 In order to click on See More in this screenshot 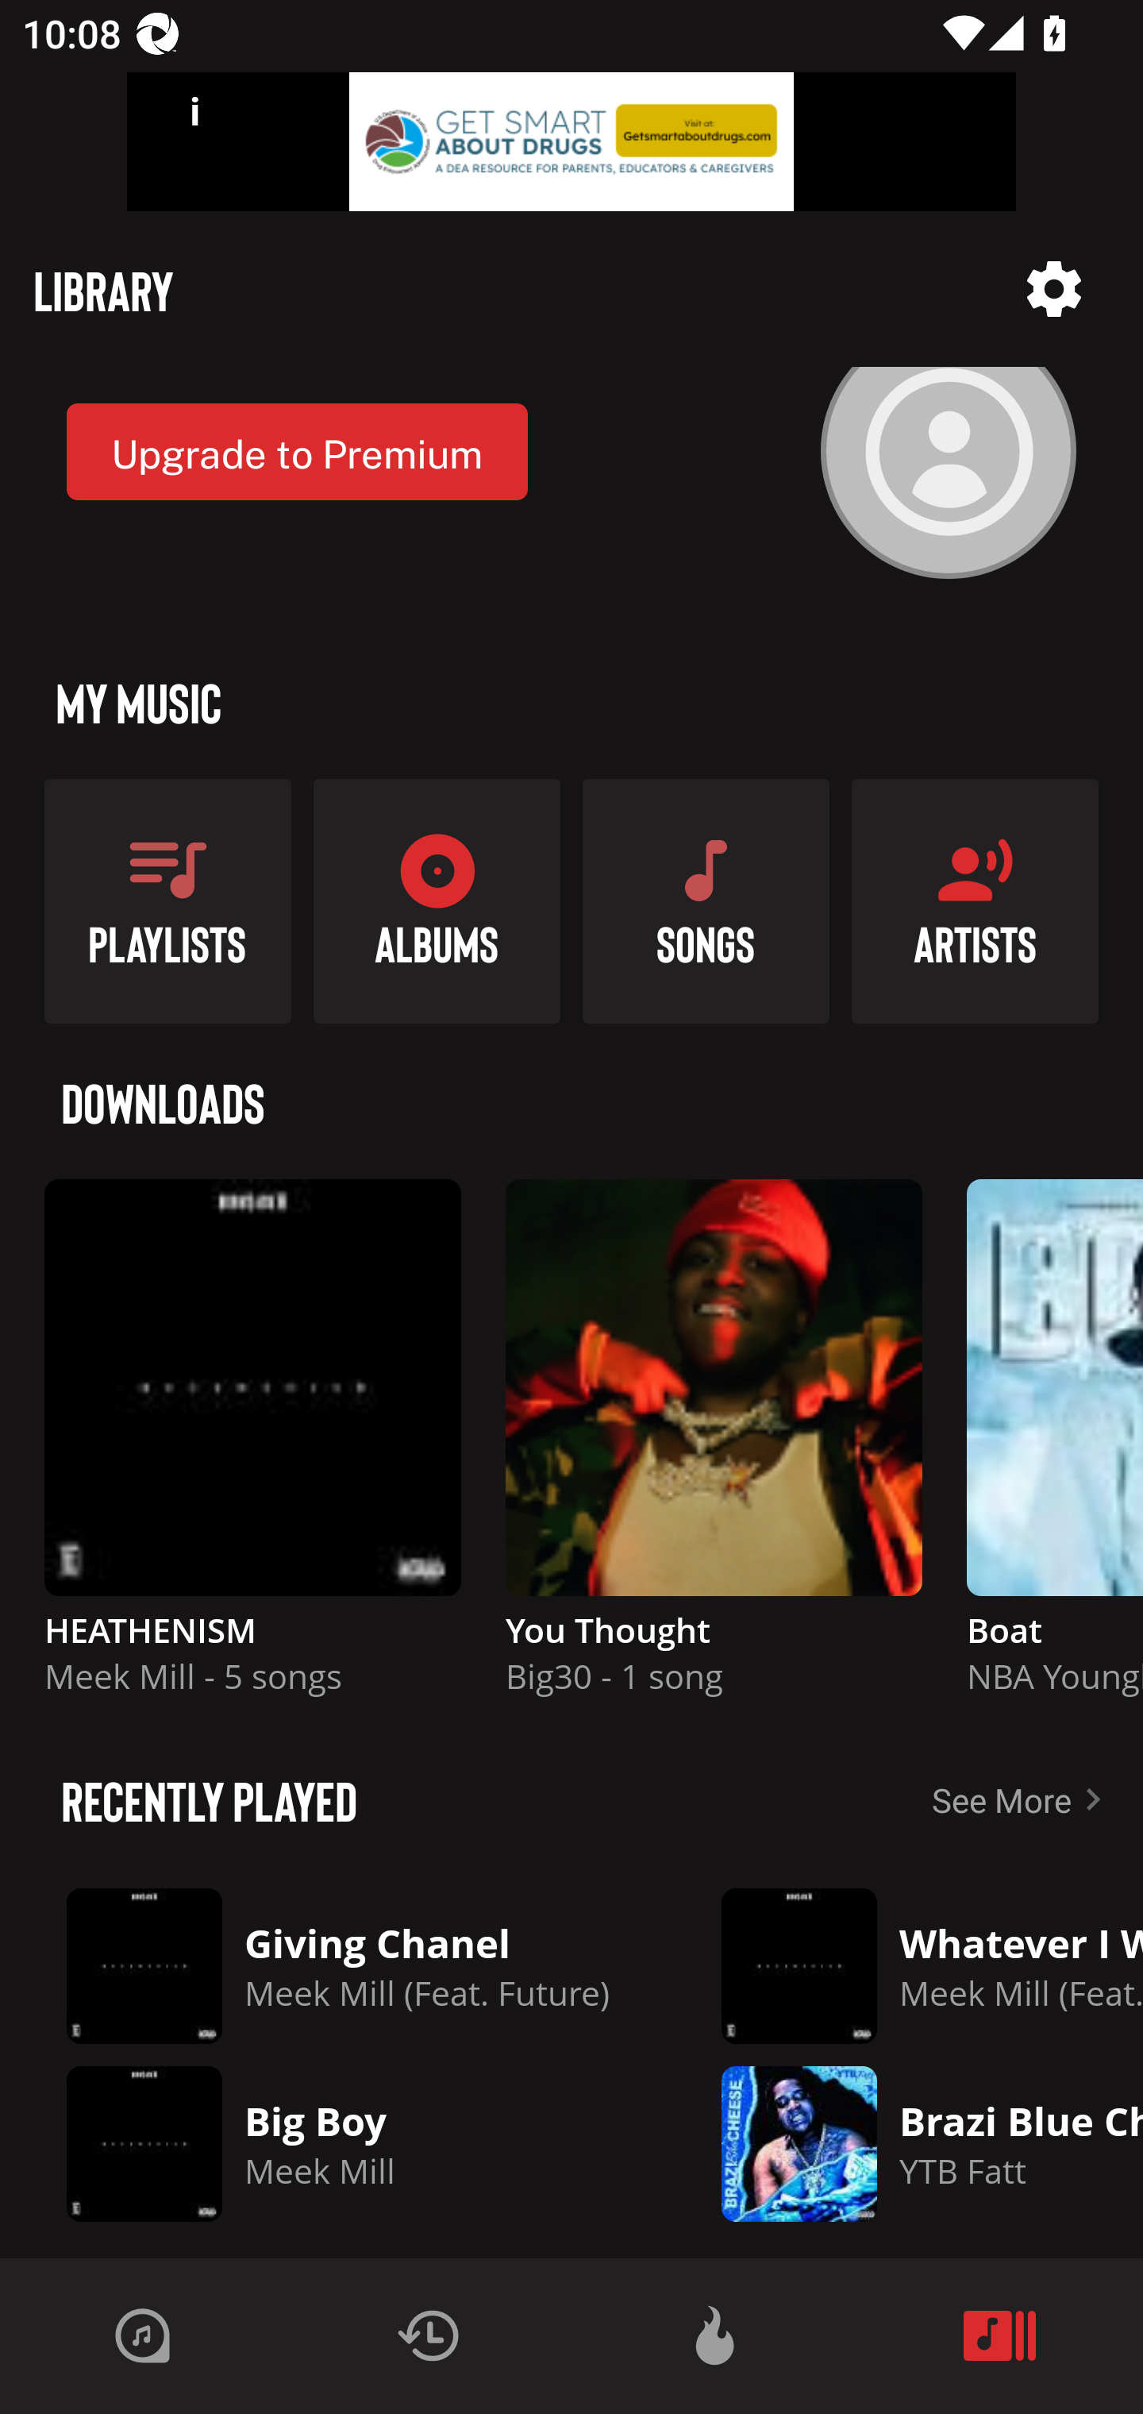, I will do `click(1022, 1799)`.